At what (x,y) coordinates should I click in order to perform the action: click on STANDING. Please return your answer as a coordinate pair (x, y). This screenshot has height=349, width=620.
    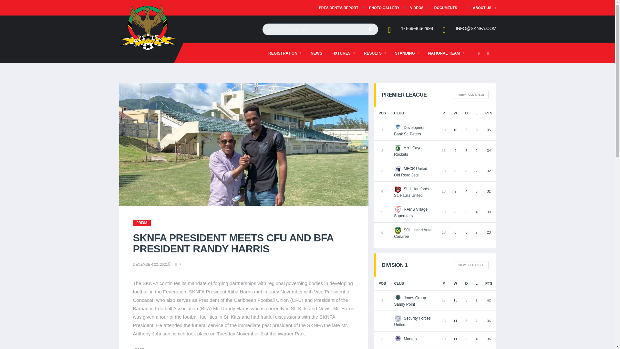
    Looking at the image, I should click on (407, 53).